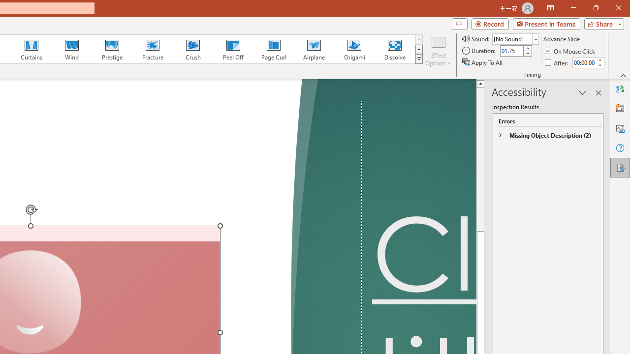 This screenshot has width=630, height=354. Describe the element at coordinates (483, 62) in the screenshot. I see `Apply To All` at that location.